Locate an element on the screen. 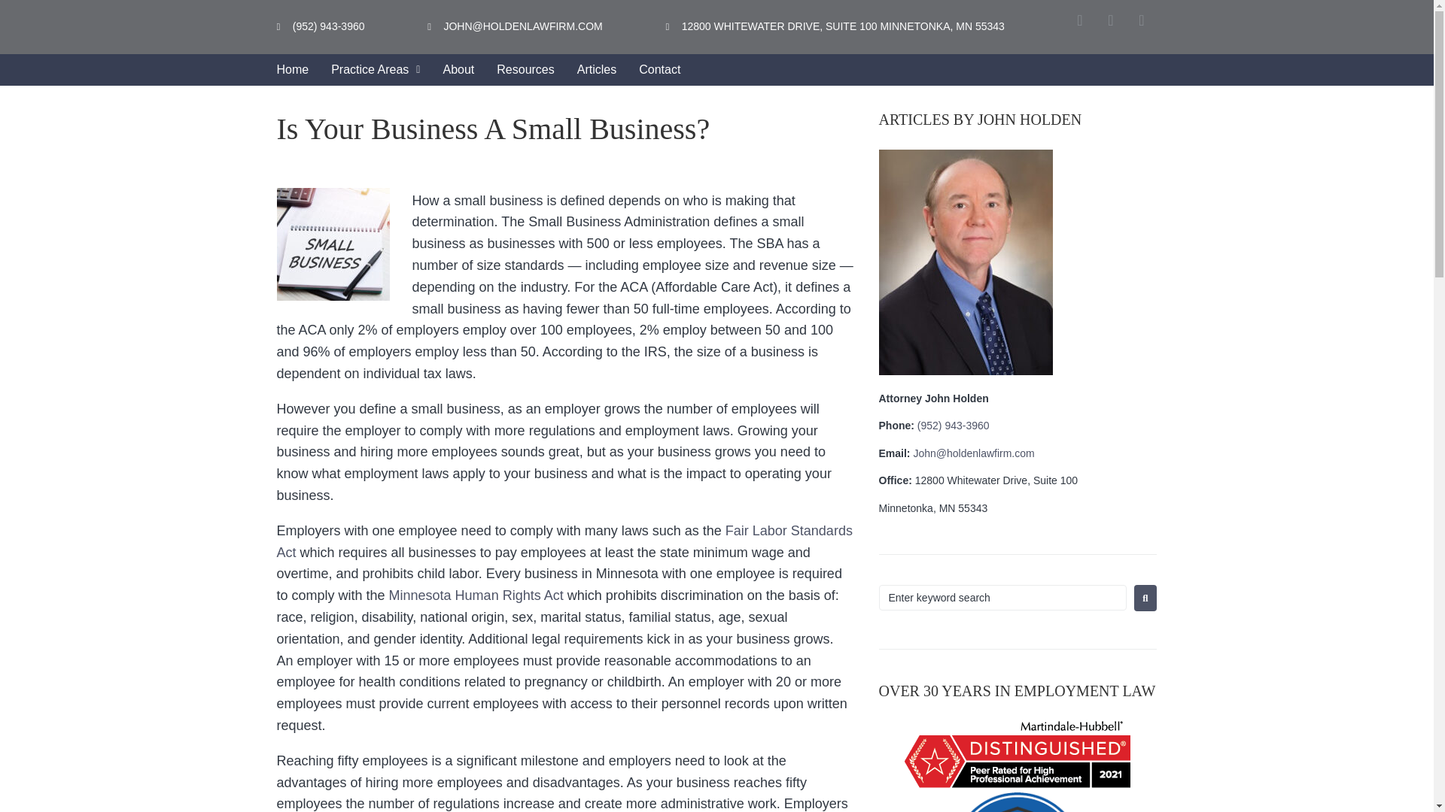  Minnesota Human Rights Act is located at coordinates (476, 595).